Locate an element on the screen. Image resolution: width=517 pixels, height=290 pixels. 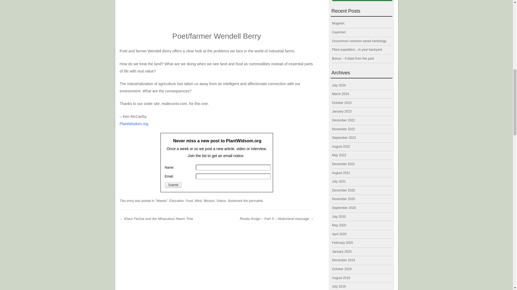
Education is located at coordinates (176, 201).